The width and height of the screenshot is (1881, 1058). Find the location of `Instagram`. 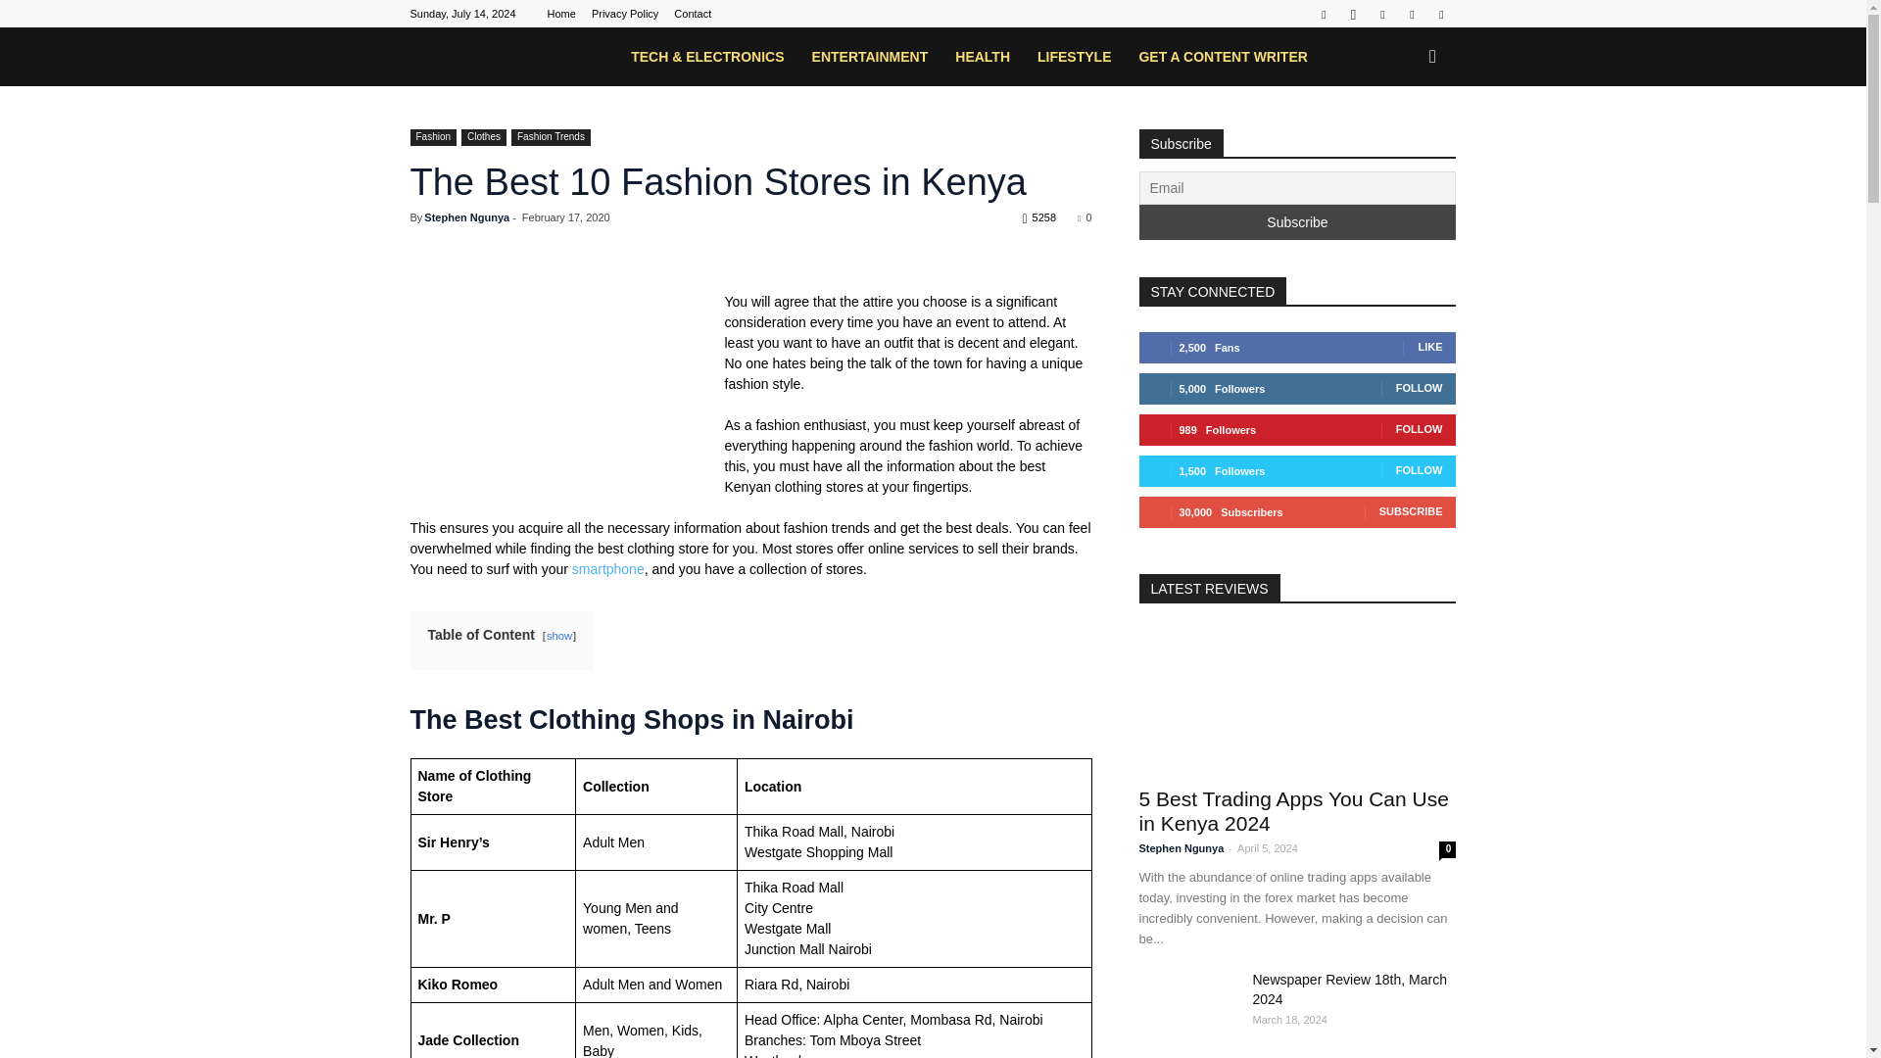

Instagram is located at coordinates (1352, 14).